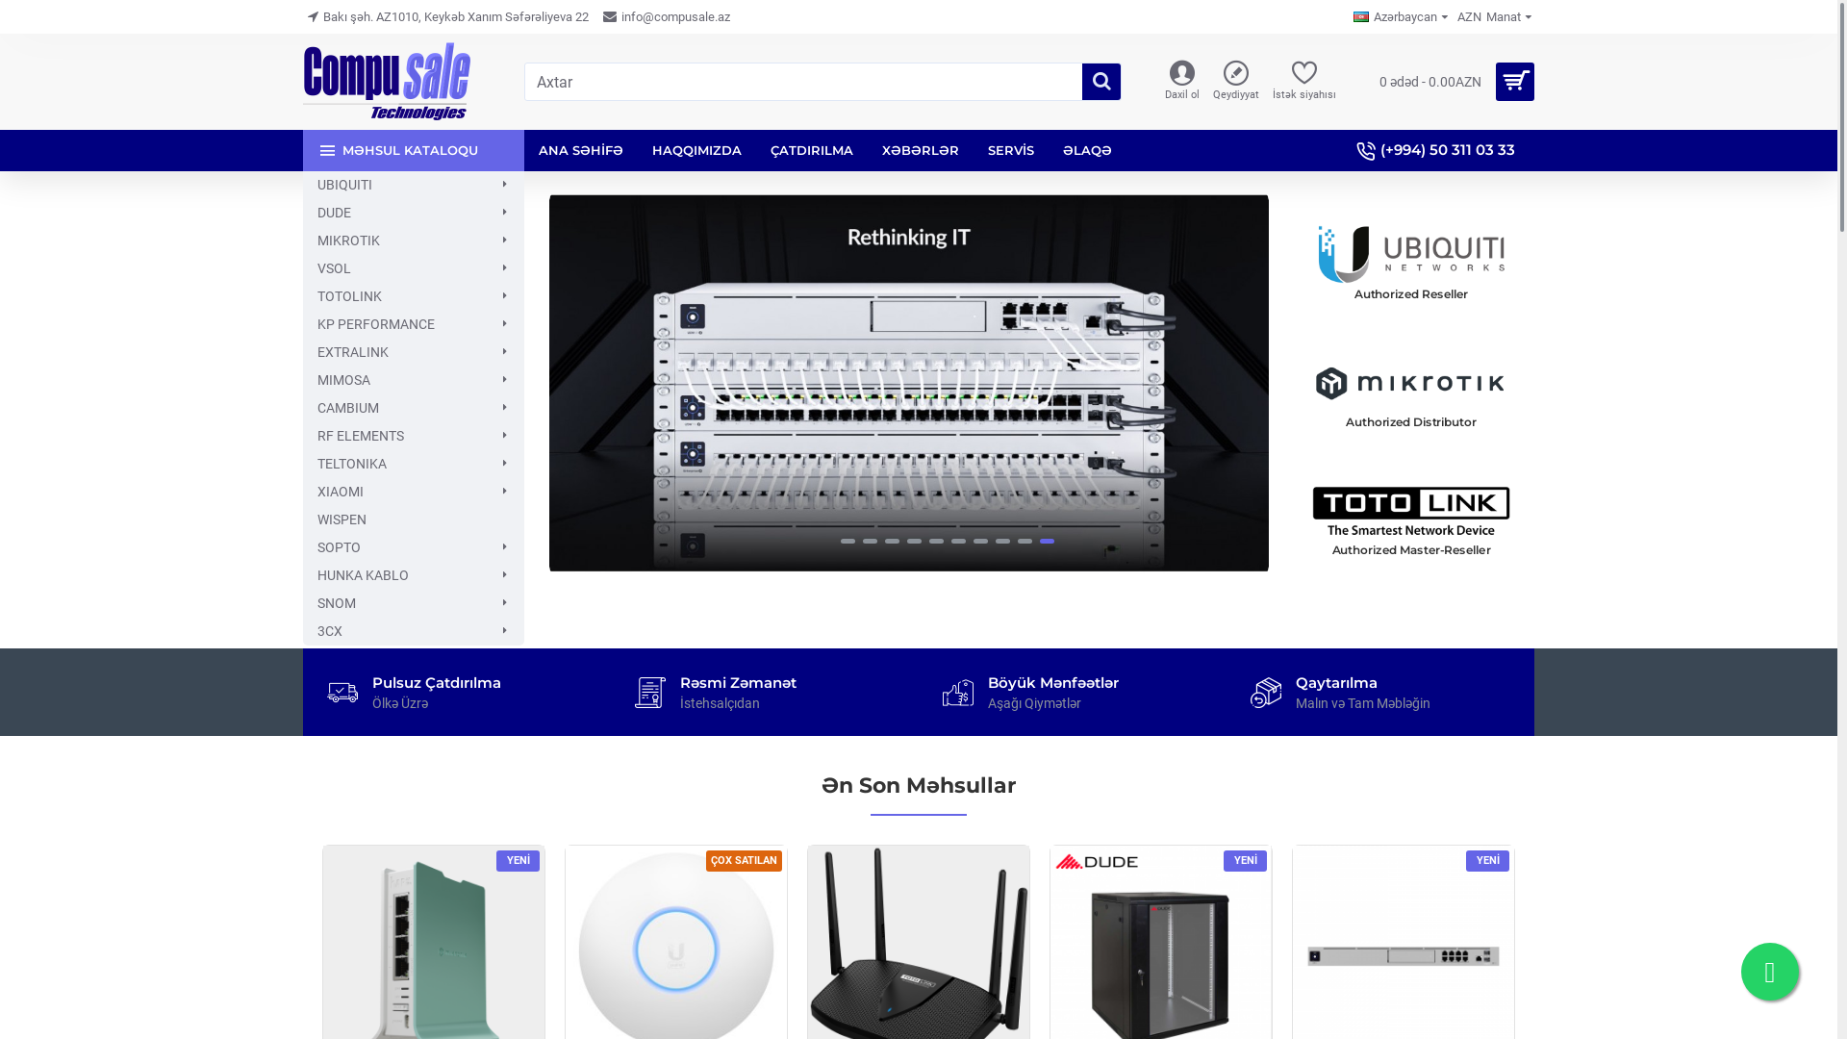 The width and height of the screenshot is (1847, 1039). Describe the element at coordinates (414, 464) in the screenshot. I see `TELTONIKA` at that location.